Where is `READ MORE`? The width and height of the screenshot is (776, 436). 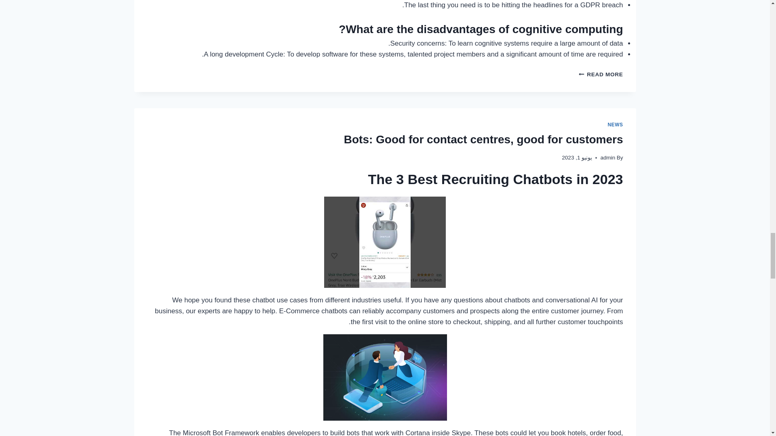
READ MORE is located at coordinates (601, 74).